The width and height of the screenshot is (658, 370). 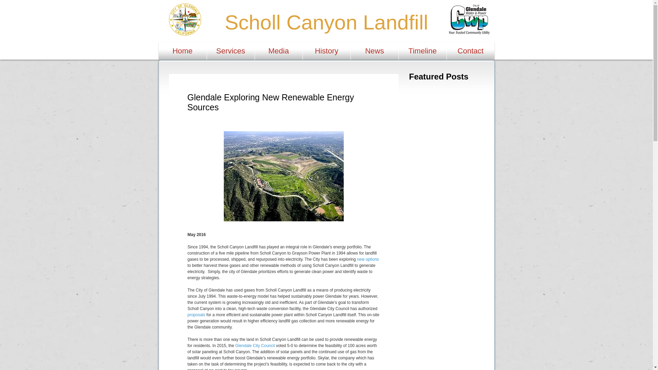 I want to click on Services, so click(x=231, y=51).